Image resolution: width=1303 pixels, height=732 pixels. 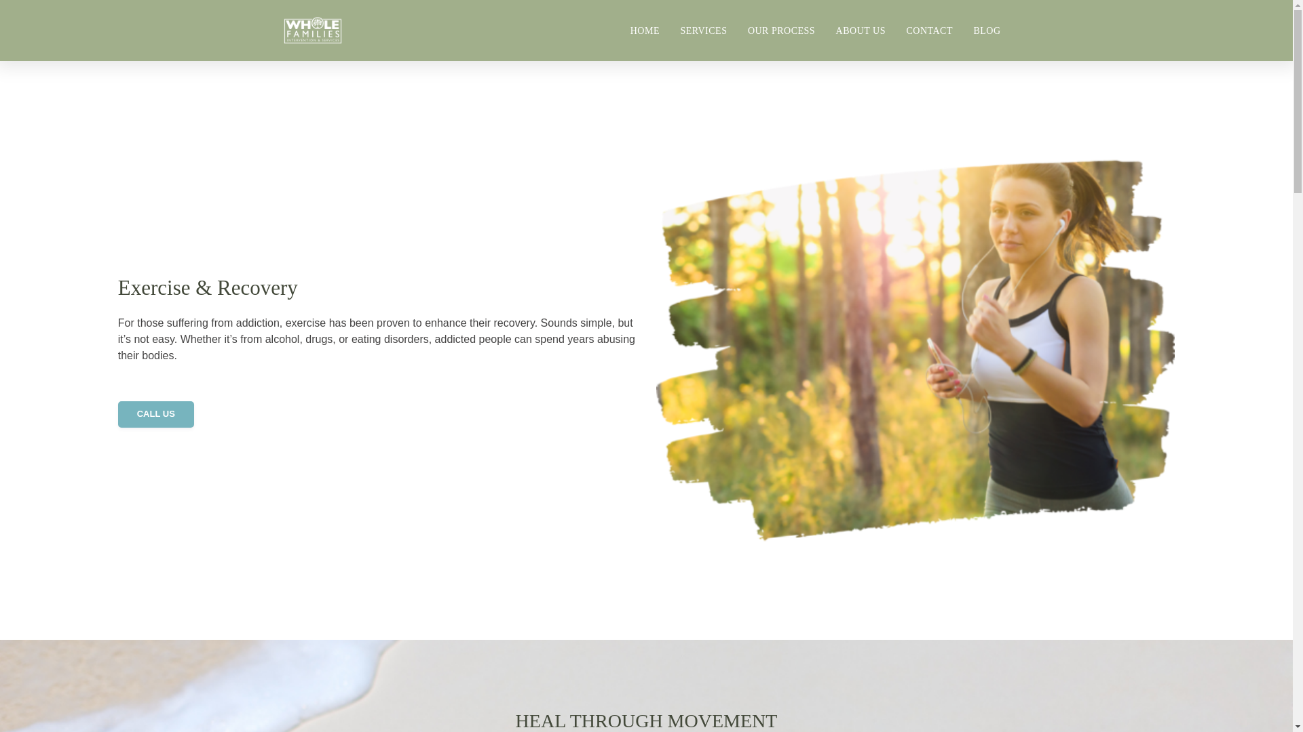 What do you see at coordinates (861, 30) in the screenshot?
I see `ABOUT US` at bounding box center [861, 30].